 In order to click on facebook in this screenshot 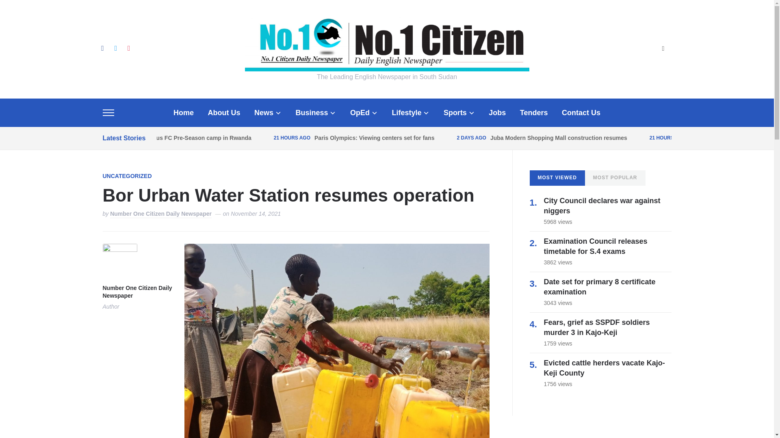, I will do `click(102, 48)`.